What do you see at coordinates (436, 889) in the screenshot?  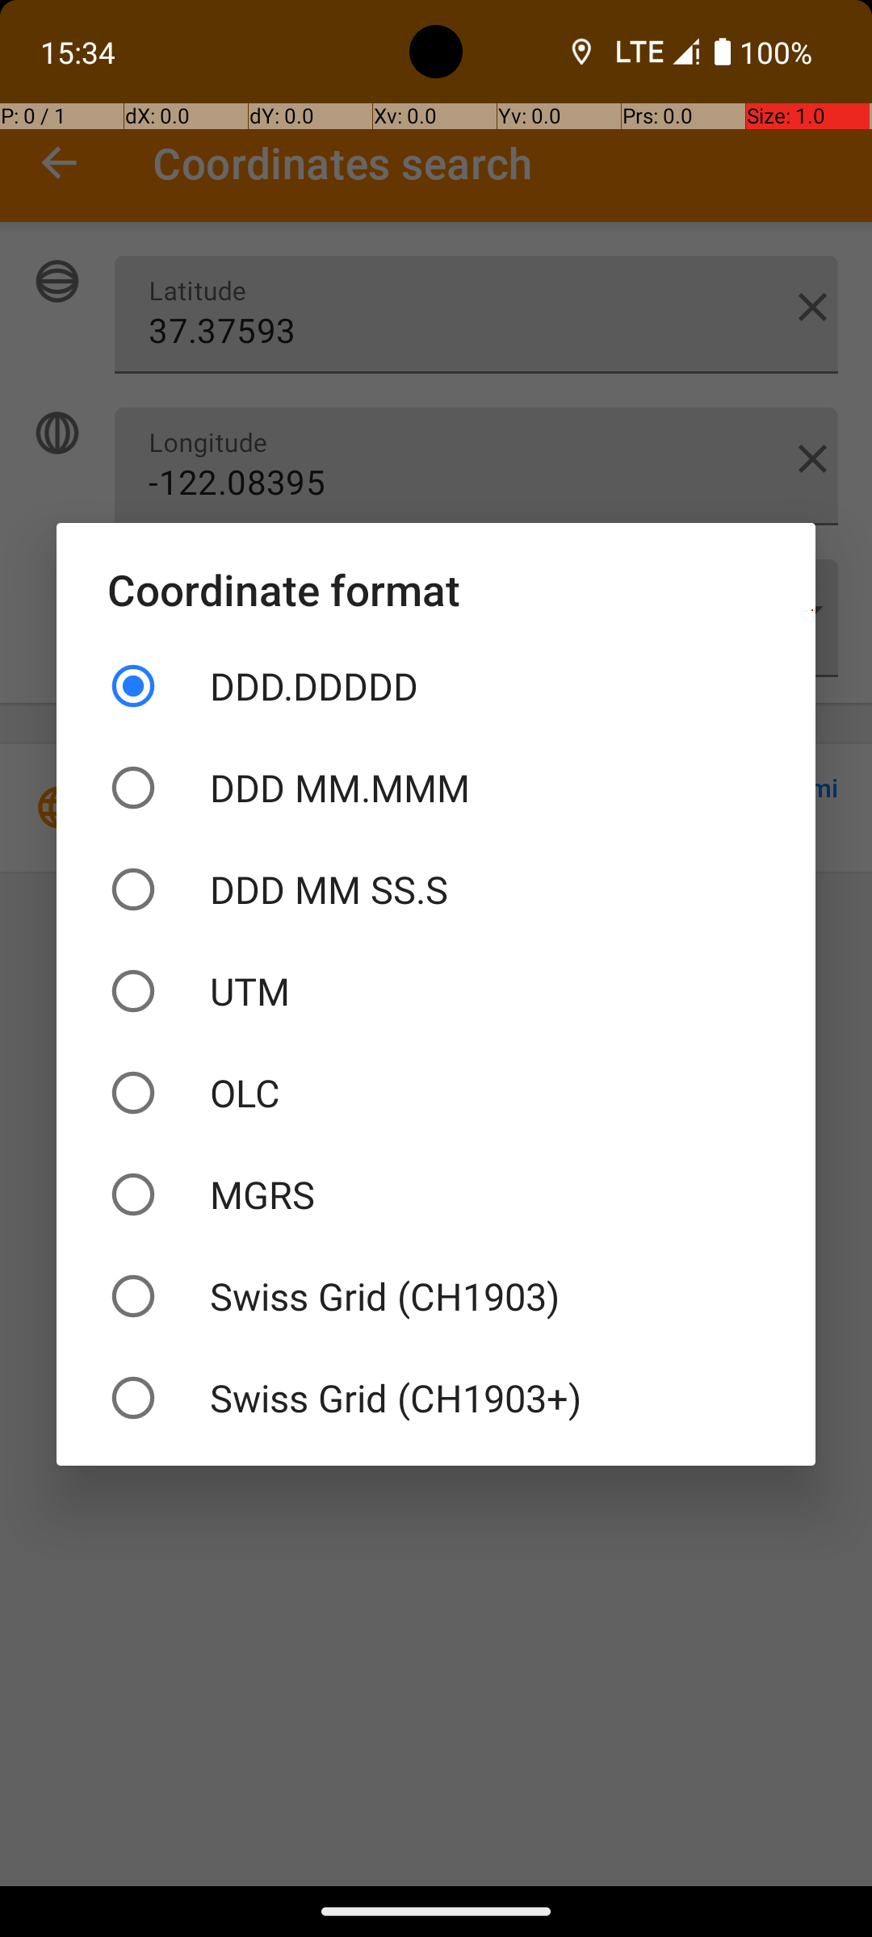 I see `DDD MM SS.S` at bounding box center [436, 889].